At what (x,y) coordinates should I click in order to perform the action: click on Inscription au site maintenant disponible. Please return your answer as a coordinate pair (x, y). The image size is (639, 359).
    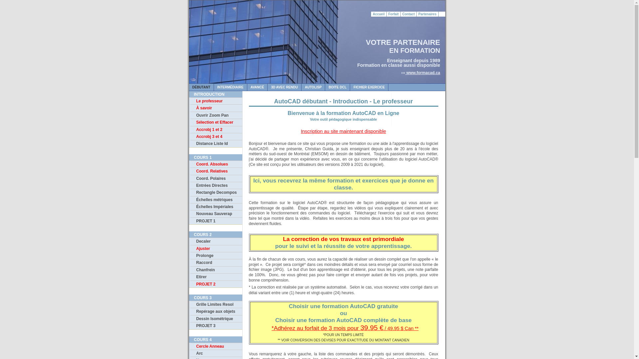
    Looking at the image, I should click on (343, 131).